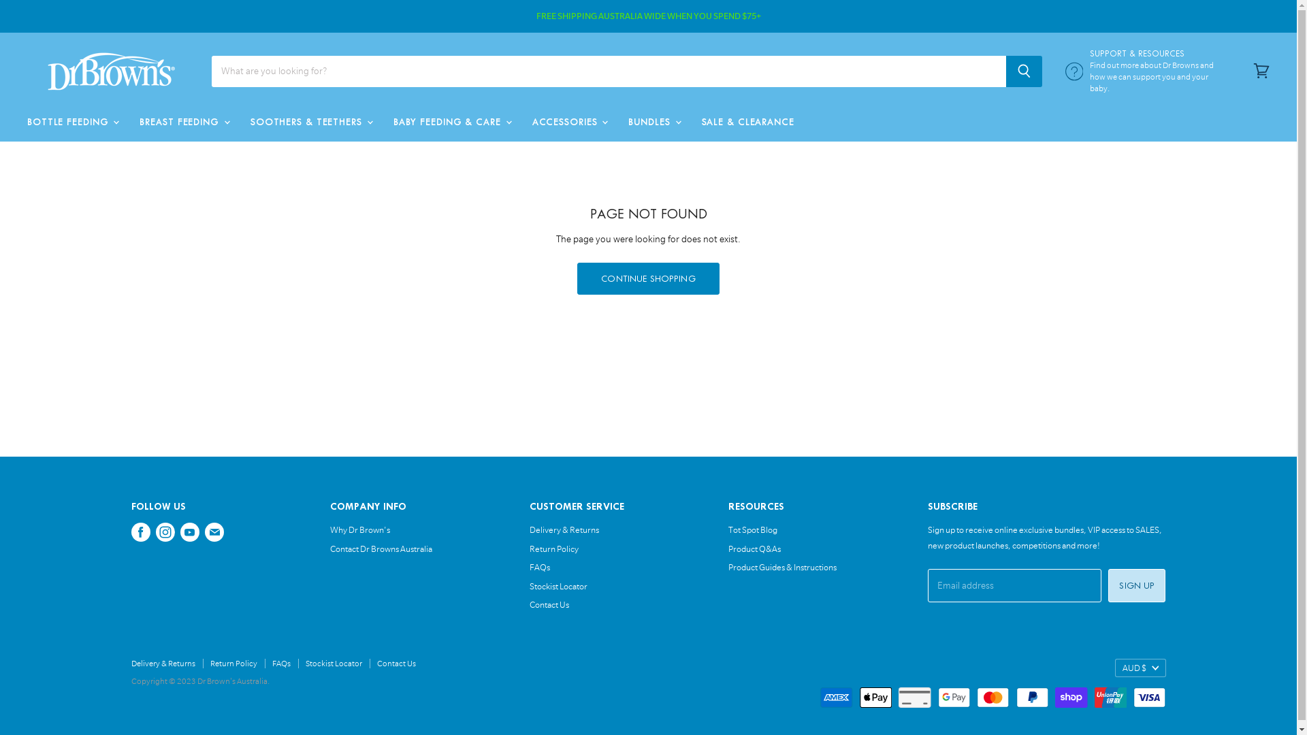 The image size is (1307, 735). What do you see at coordinates (1137, 585) in the screenshot?
I see `SIGN UP` at bounding box center [1137, 585].